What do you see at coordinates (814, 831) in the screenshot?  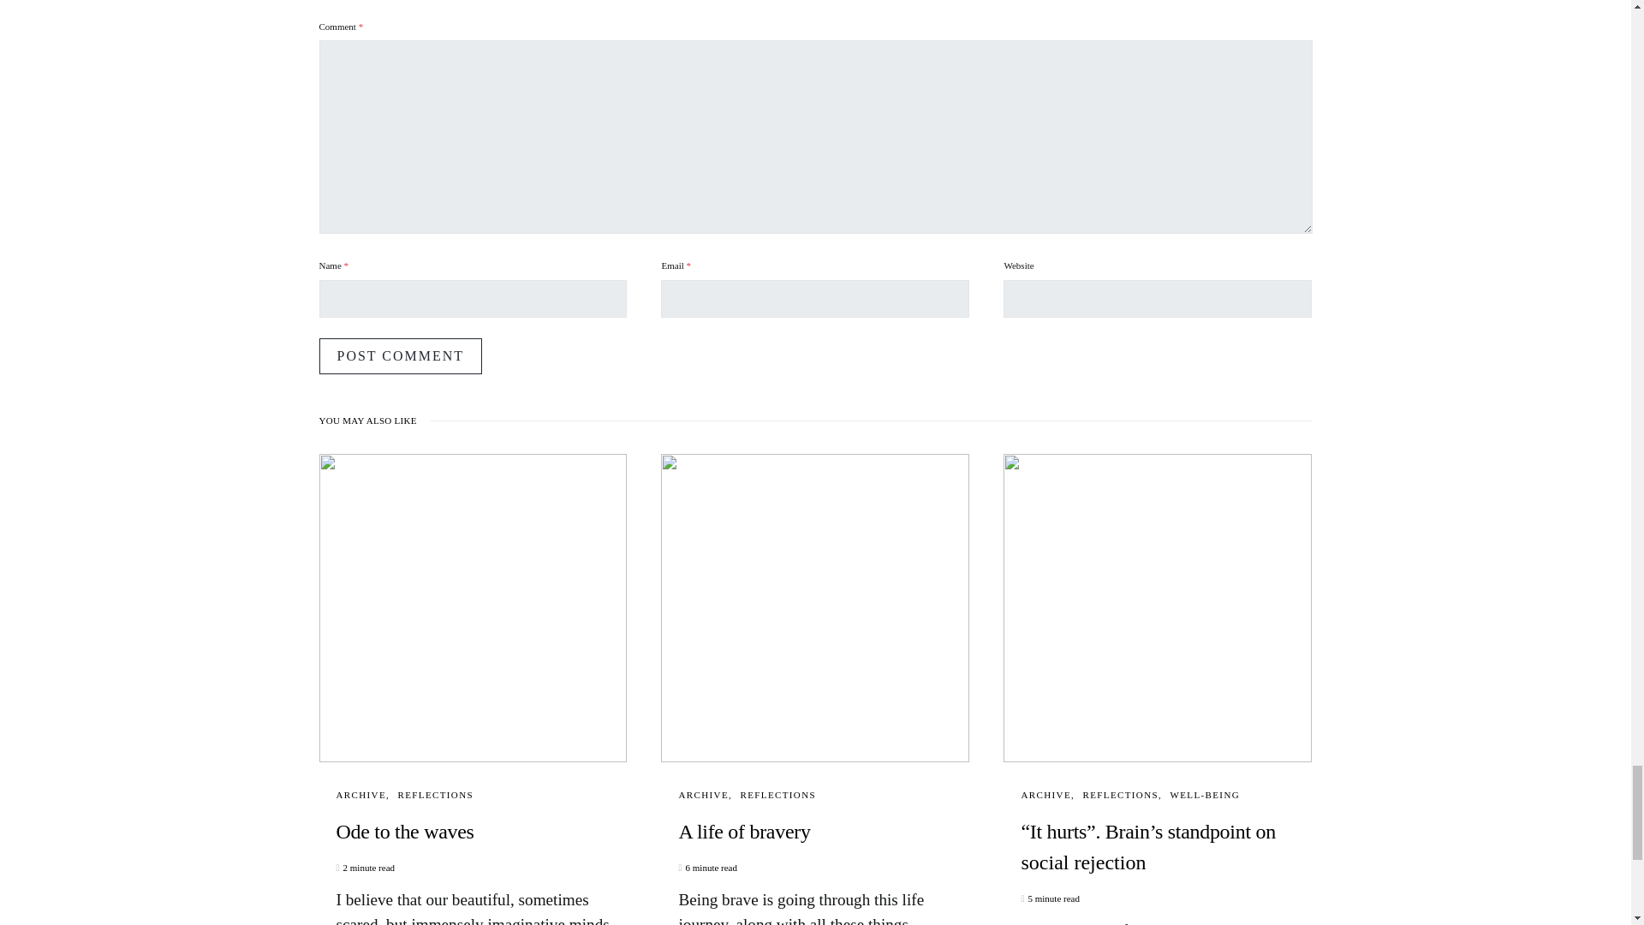 I see `A life of bravery` at bounding box center [814, 831].